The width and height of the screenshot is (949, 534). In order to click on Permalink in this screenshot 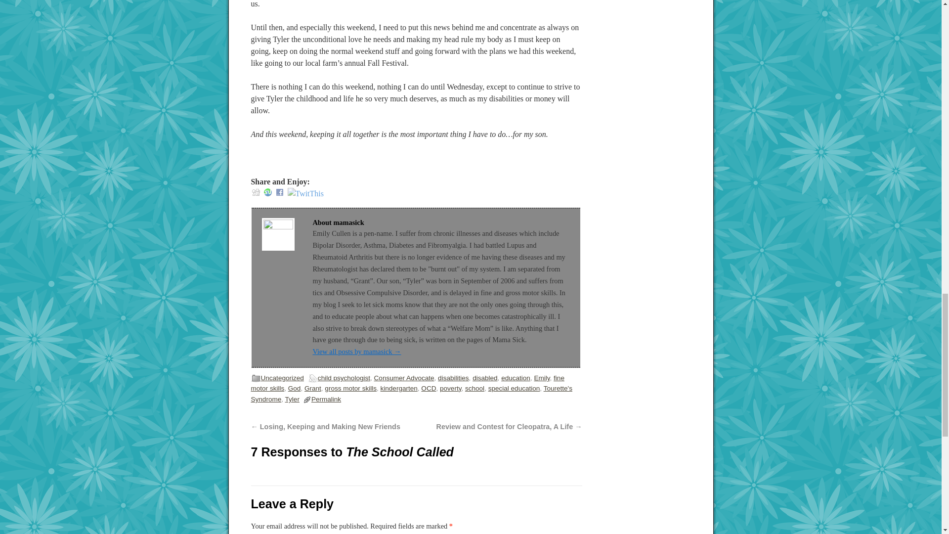, I will do `click(326, 400)`.